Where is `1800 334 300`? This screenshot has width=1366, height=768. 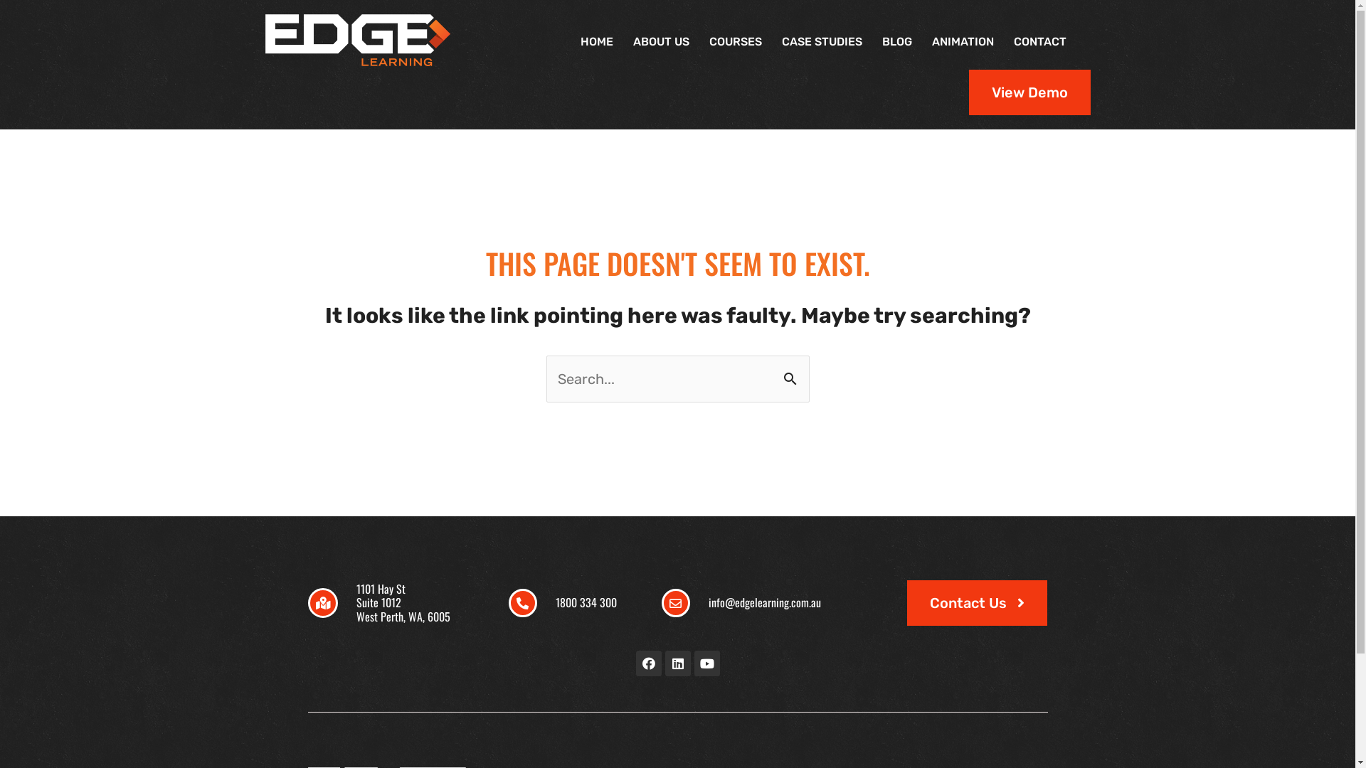
1800 334 300 is located at coordinates (586, 602).